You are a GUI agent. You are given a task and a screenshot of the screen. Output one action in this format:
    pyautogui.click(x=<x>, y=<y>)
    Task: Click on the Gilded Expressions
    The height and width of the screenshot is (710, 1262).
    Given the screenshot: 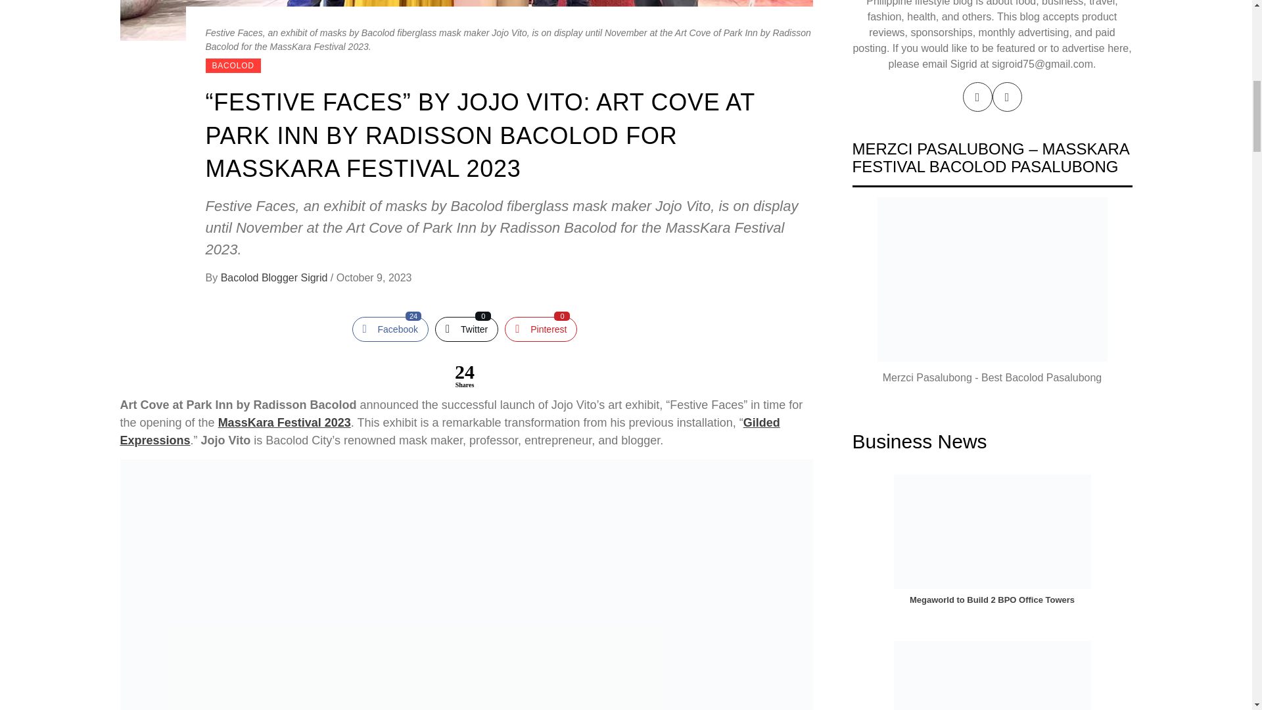 What is the action you would take?
    pyautogui.click(x=390, y=329)
    